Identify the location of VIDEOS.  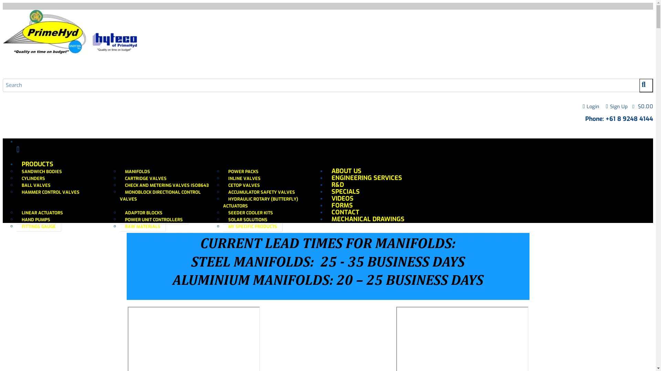
(343, 199).